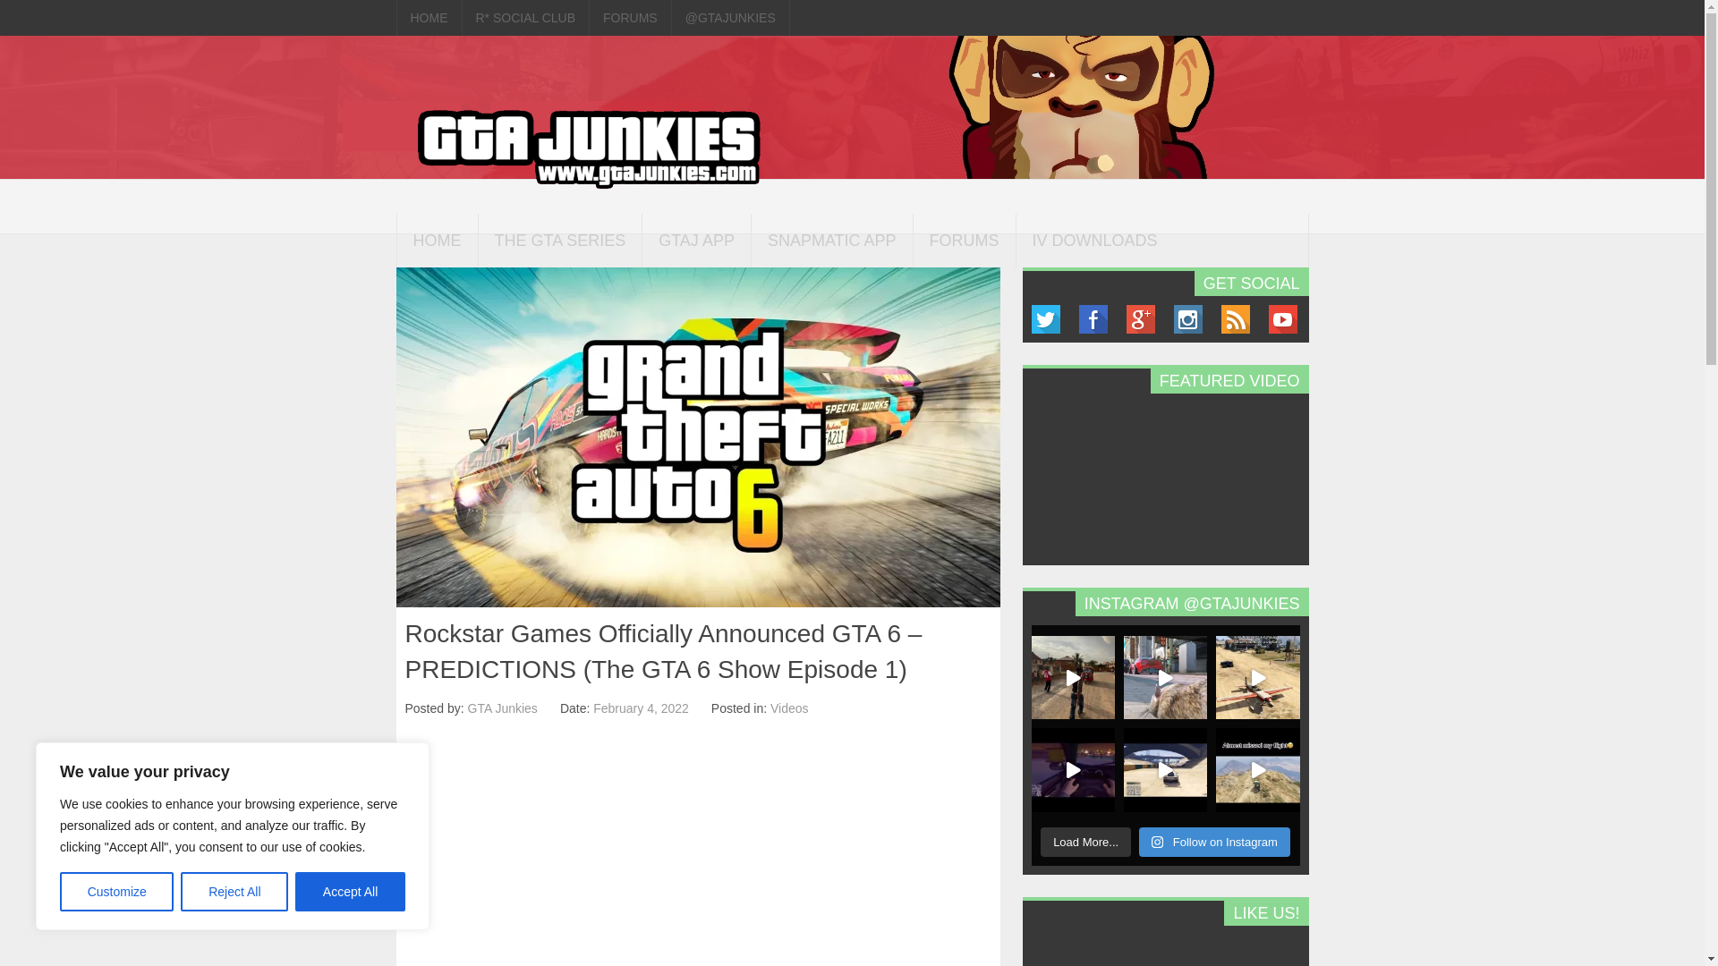 Image resolution: width=1718 pixels, height=966 pixels. Describe the element at coordinates (116, 892) in the screenshot. I see `Customize` at that location.